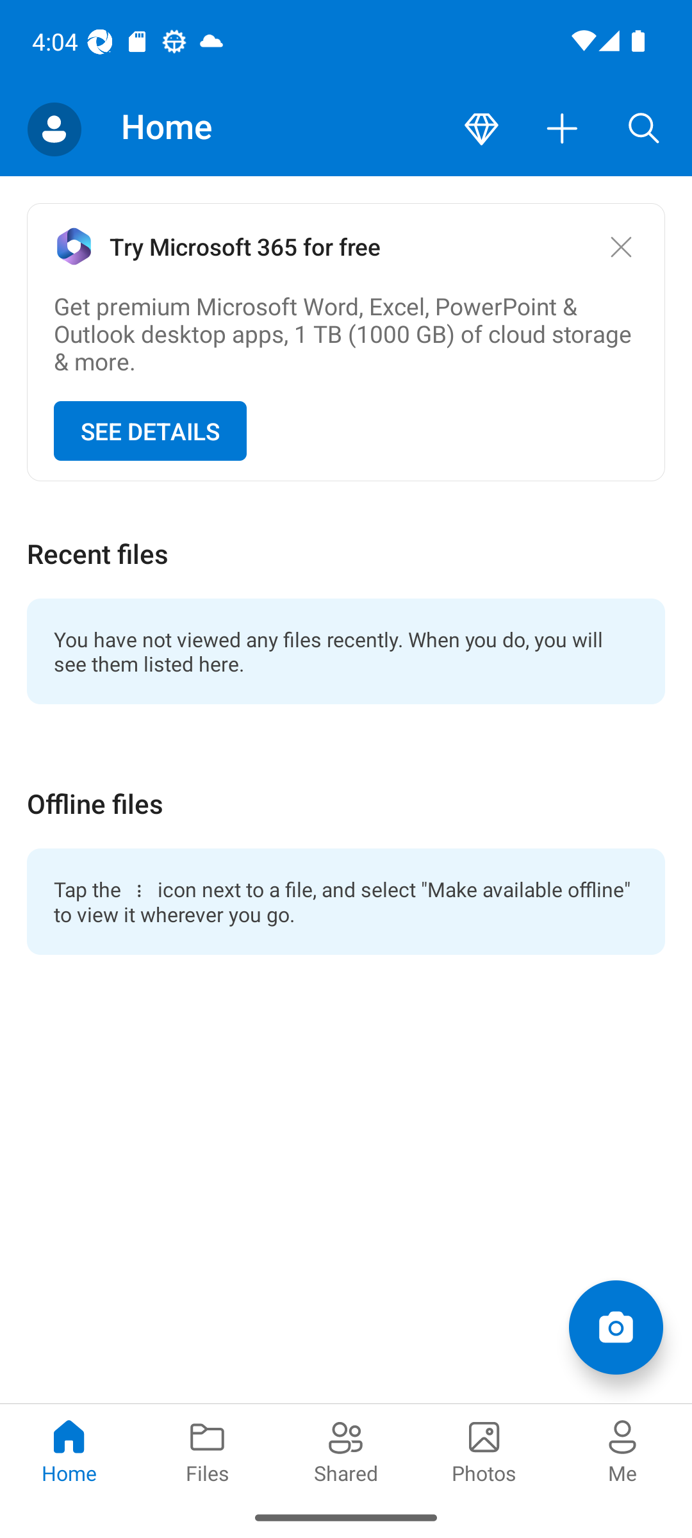 The height and width of the screenshot is (1538, 692). Describe the element at coordinates (615, 1327) in the screenshot. I see `Scan` at that location.